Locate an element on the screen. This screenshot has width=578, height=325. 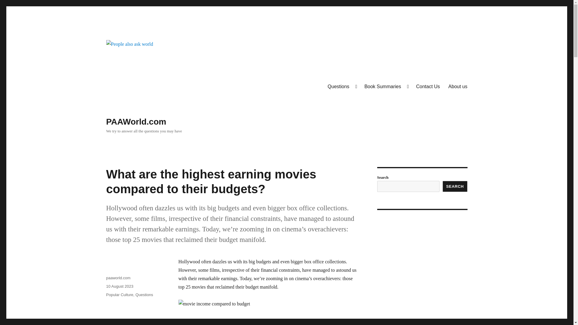
Questions is located at coordinates (341, 86).